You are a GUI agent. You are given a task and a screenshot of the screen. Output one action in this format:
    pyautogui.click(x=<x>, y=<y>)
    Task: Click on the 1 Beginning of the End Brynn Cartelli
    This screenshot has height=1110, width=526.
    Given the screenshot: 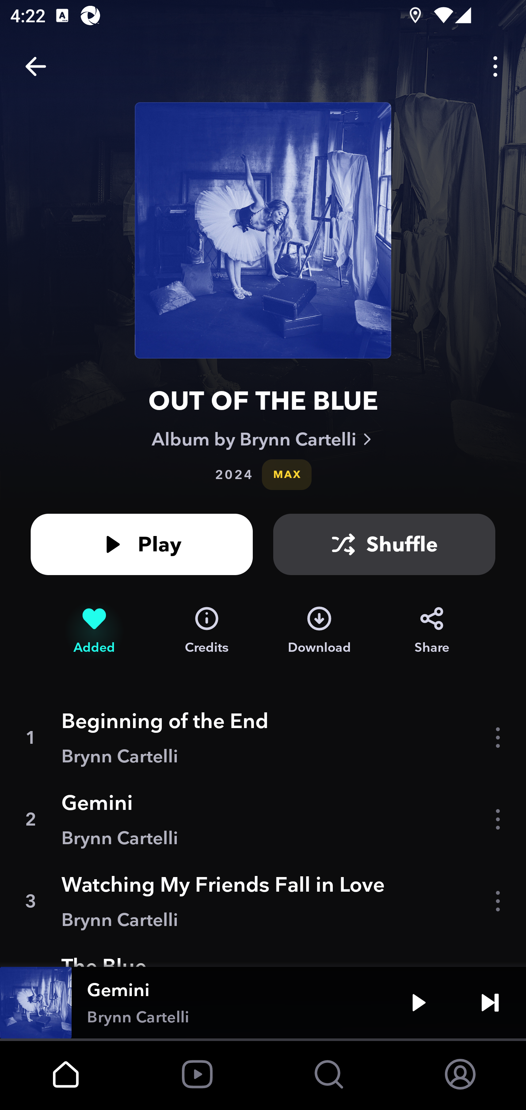 What is the action you would take?
    pyautogui.click(x=263, y=738)
    